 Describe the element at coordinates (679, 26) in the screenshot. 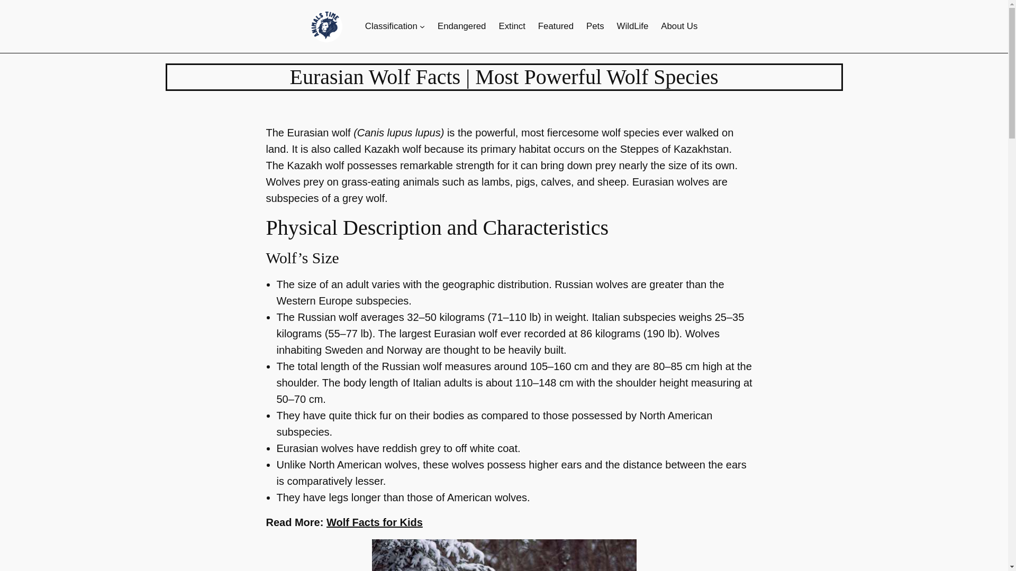

I see `About Us` at that location.